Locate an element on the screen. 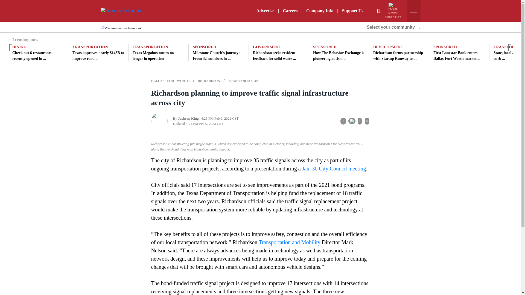 The image size is (525, 295). Advertise is located at coordinates (265, 11).